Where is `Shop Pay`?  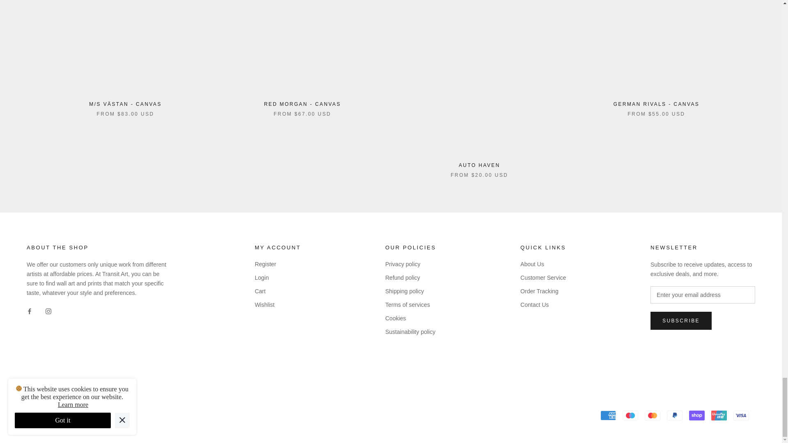
Shop Pay is located at coordinates (696, 415).